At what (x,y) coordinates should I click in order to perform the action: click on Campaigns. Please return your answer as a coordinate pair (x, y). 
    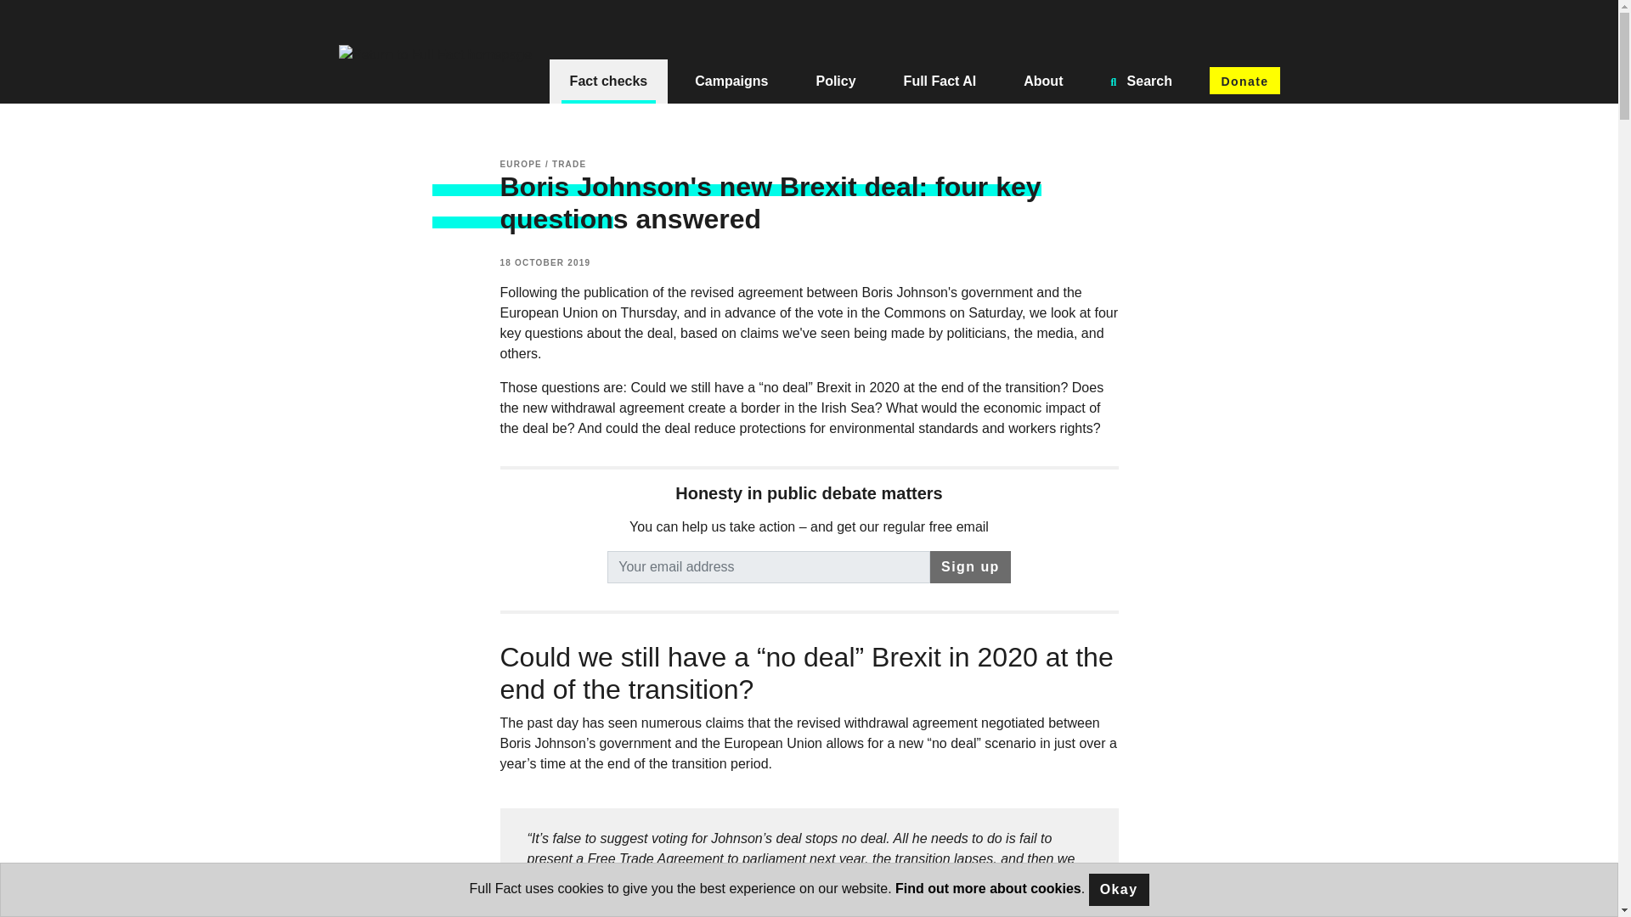
    Looking at the image, I should click on (731, 82).